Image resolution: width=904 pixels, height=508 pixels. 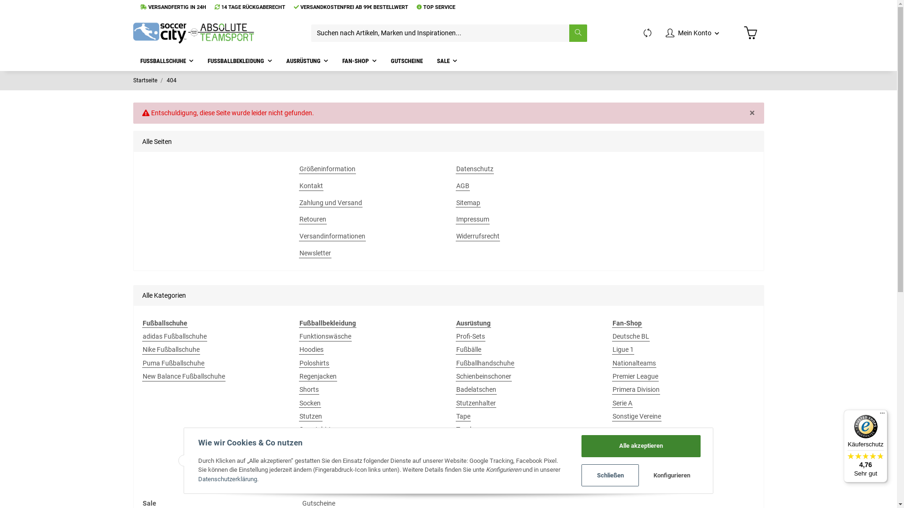 What do you see at coordinates (468, 203) in the screenshot?
I see `Sitemap` at bounding box center [468, 203].